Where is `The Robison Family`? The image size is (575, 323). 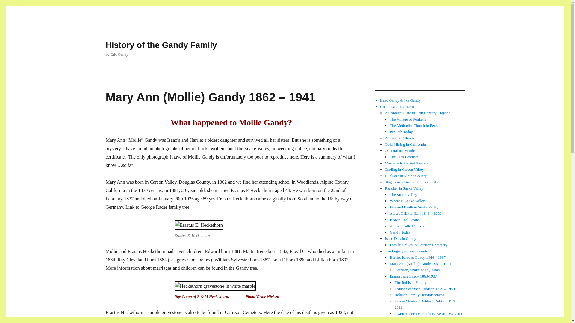 The Robison Family is located at coordinates (410, 282).